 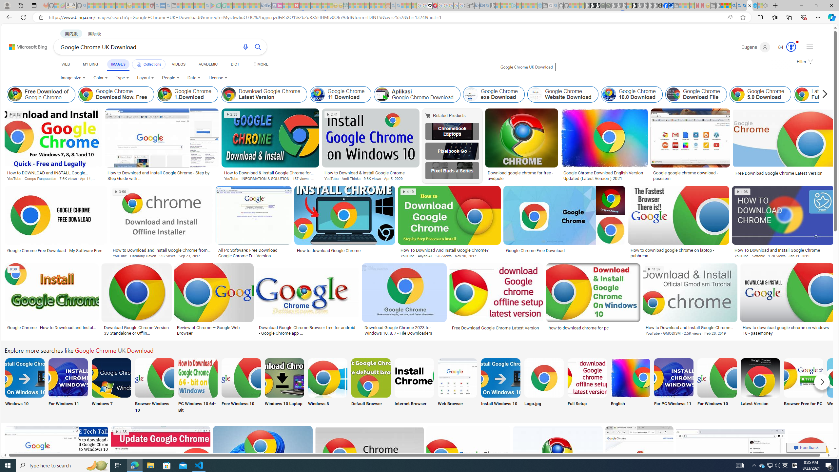 What do you see at coordinates (111, 386) in the screenshot?
I see `Google Chrome Download Windows 7 Windows 7` at bounding box center [111, 386].